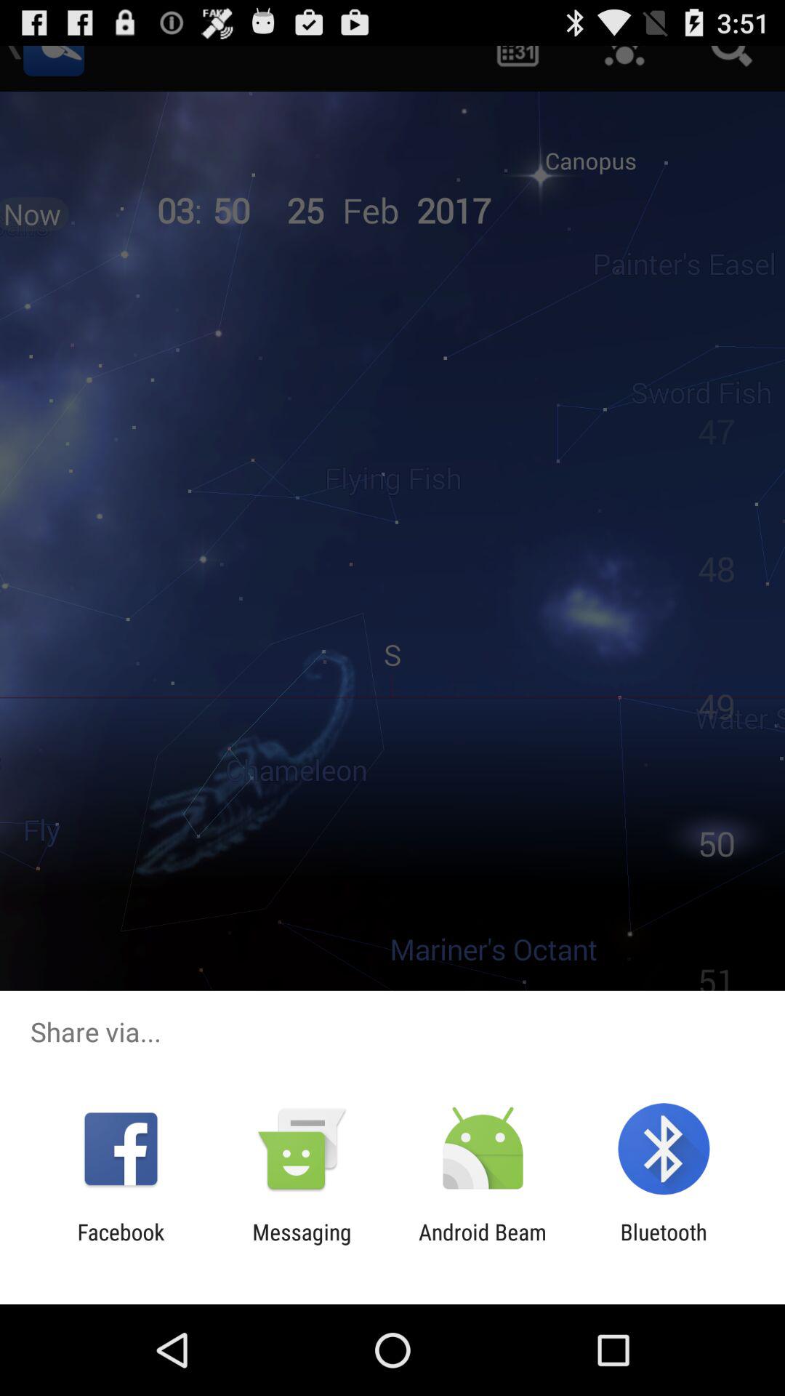  Describe the element at coordinates (483, 1245) in the screenshot. I see `tap the icon to the right of the messaging` at that location.